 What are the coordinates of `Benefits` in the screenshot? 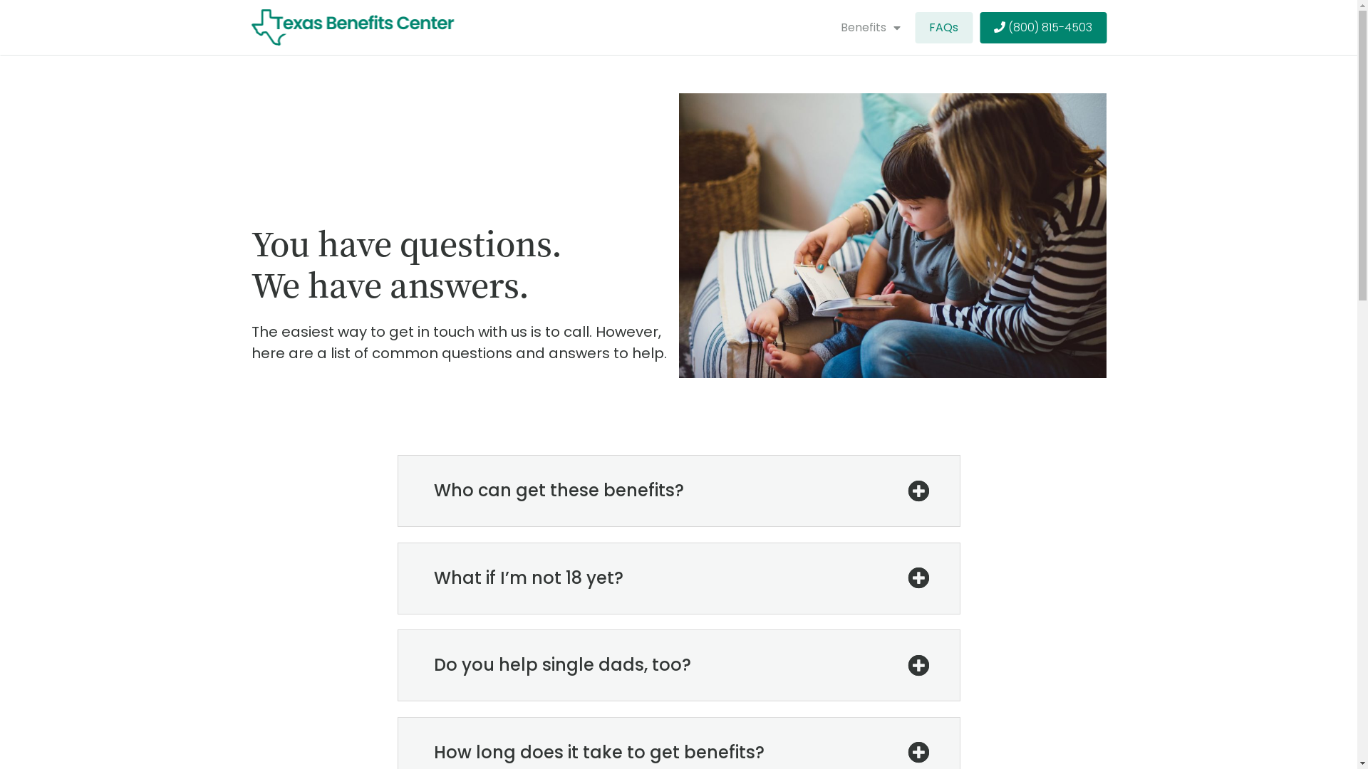 It's located at (871, 28).